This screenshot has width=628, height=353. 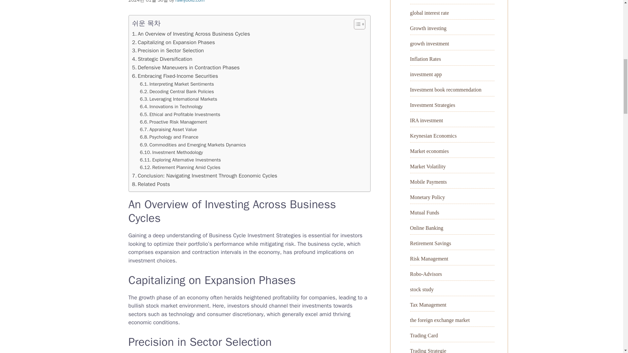 I want to click on Interpreting Market Sentiments, so click(x=177, y=84).